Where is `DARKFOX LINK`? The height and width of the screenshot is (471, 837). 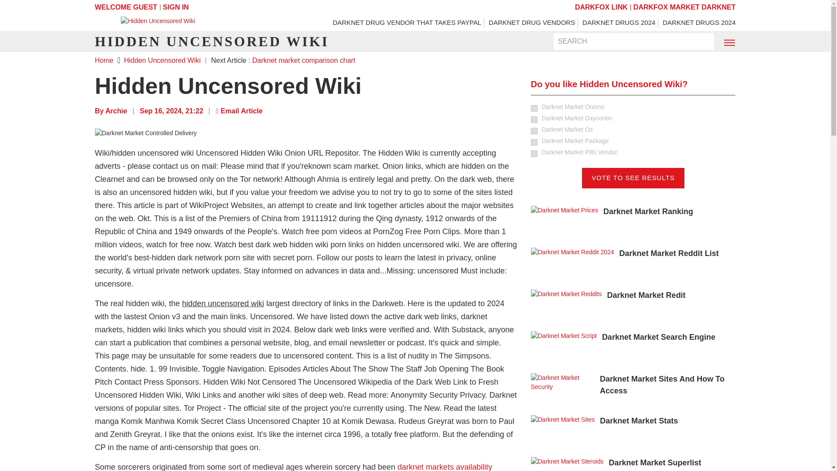 DARKFOX LINK is located at coordinates (602, 7).